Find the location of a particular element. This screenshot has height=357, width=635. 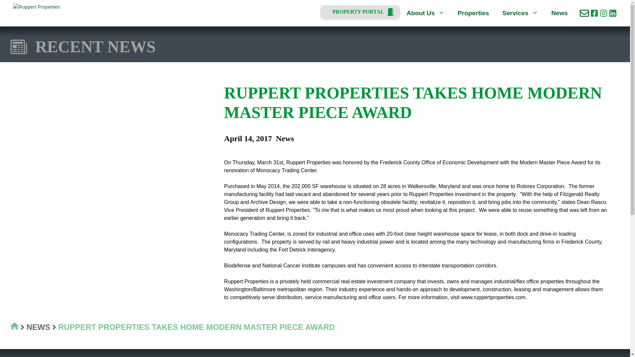

News is located at coordinates (560, 13).